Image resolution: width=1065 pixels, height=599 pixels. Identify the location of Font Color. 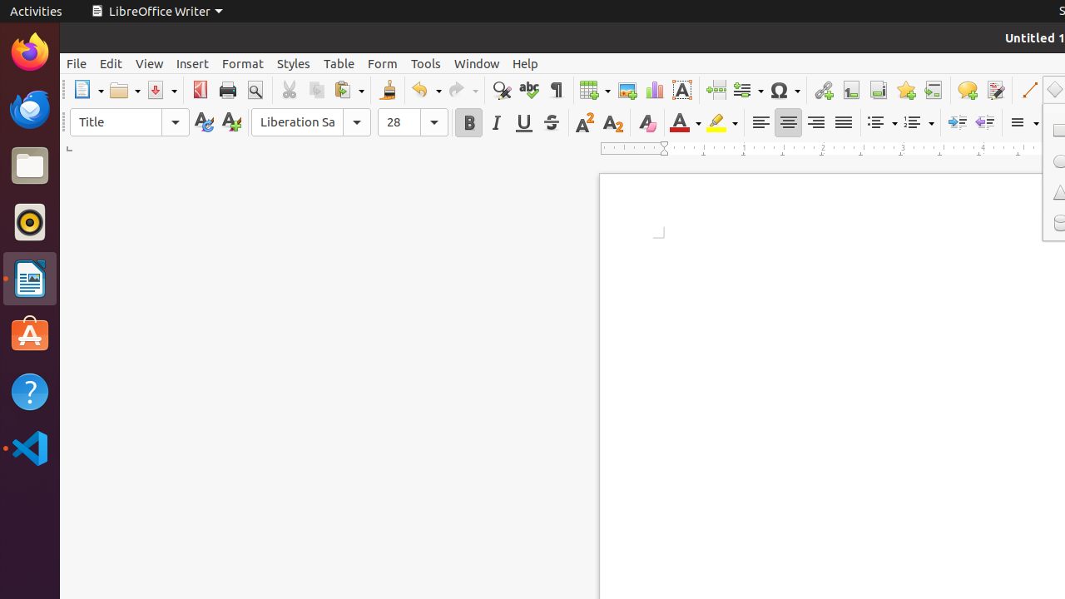
(686, 123).